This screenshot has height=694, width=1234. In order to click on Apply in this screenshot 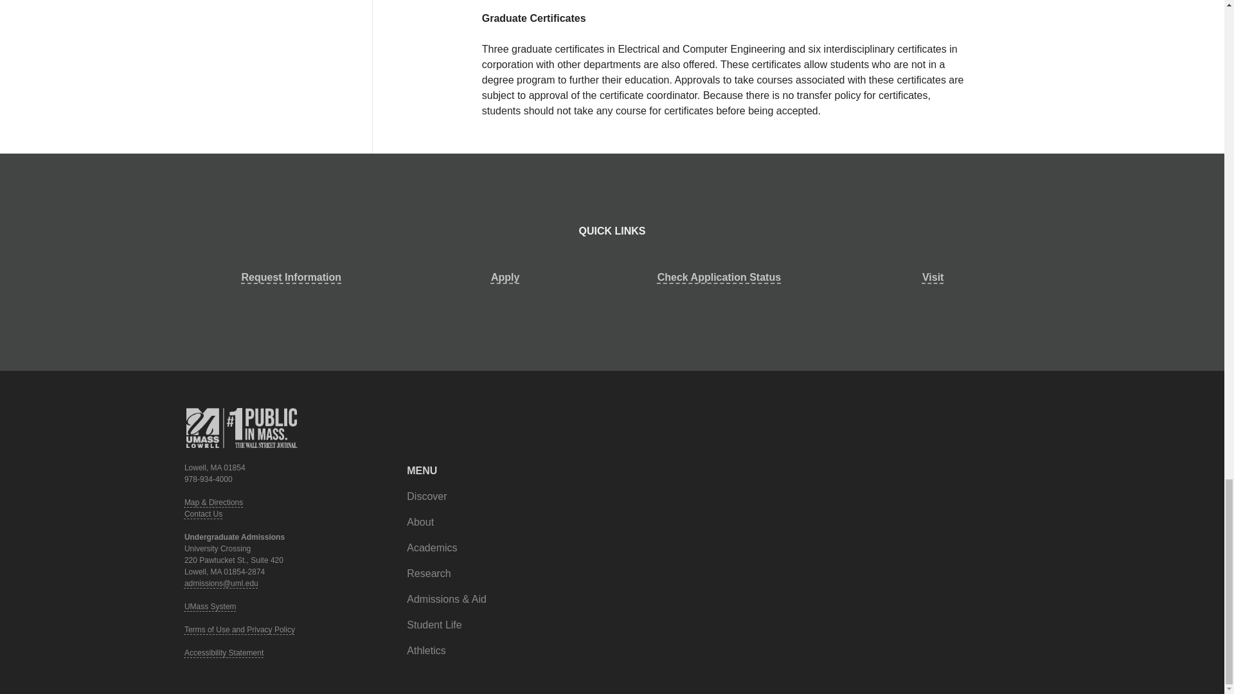, I will do `click(505, 278)`.